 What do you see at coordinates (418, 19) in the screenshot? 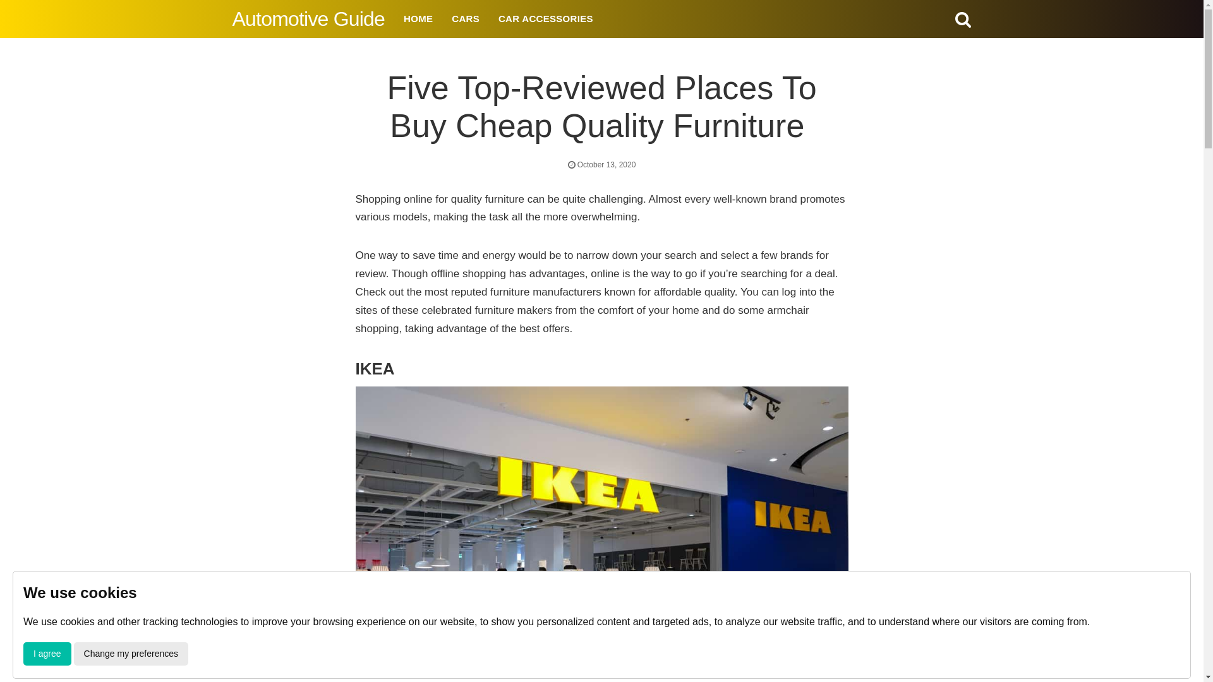
I see `HOME` at bounding box center [418, 19].